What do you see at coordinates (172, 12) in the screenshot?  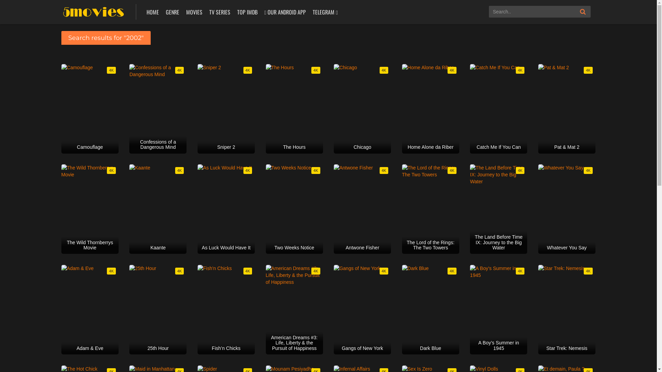 I see `GENRE` at bounding box center [172, 12].